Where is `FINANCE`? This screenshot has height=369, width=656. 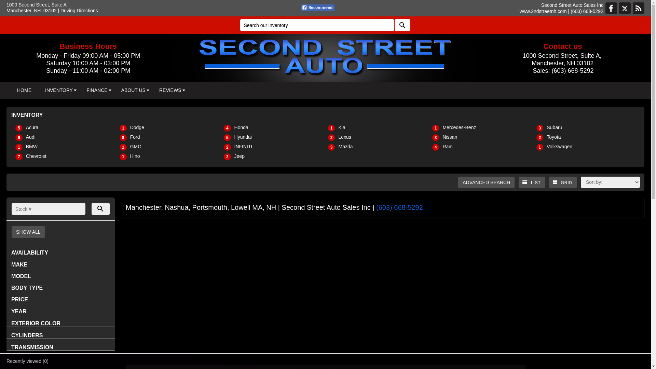
FINANCE is located at coordinates (97, 90).